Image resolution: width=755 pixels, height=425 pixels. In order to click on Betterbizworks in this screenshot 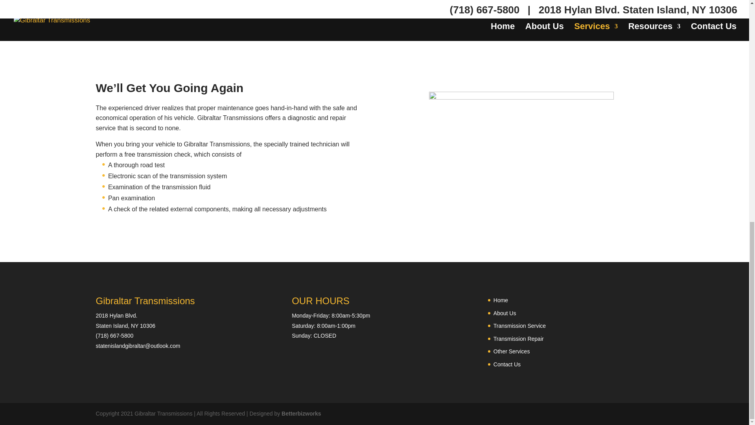, I will do `click(301, 414)`.